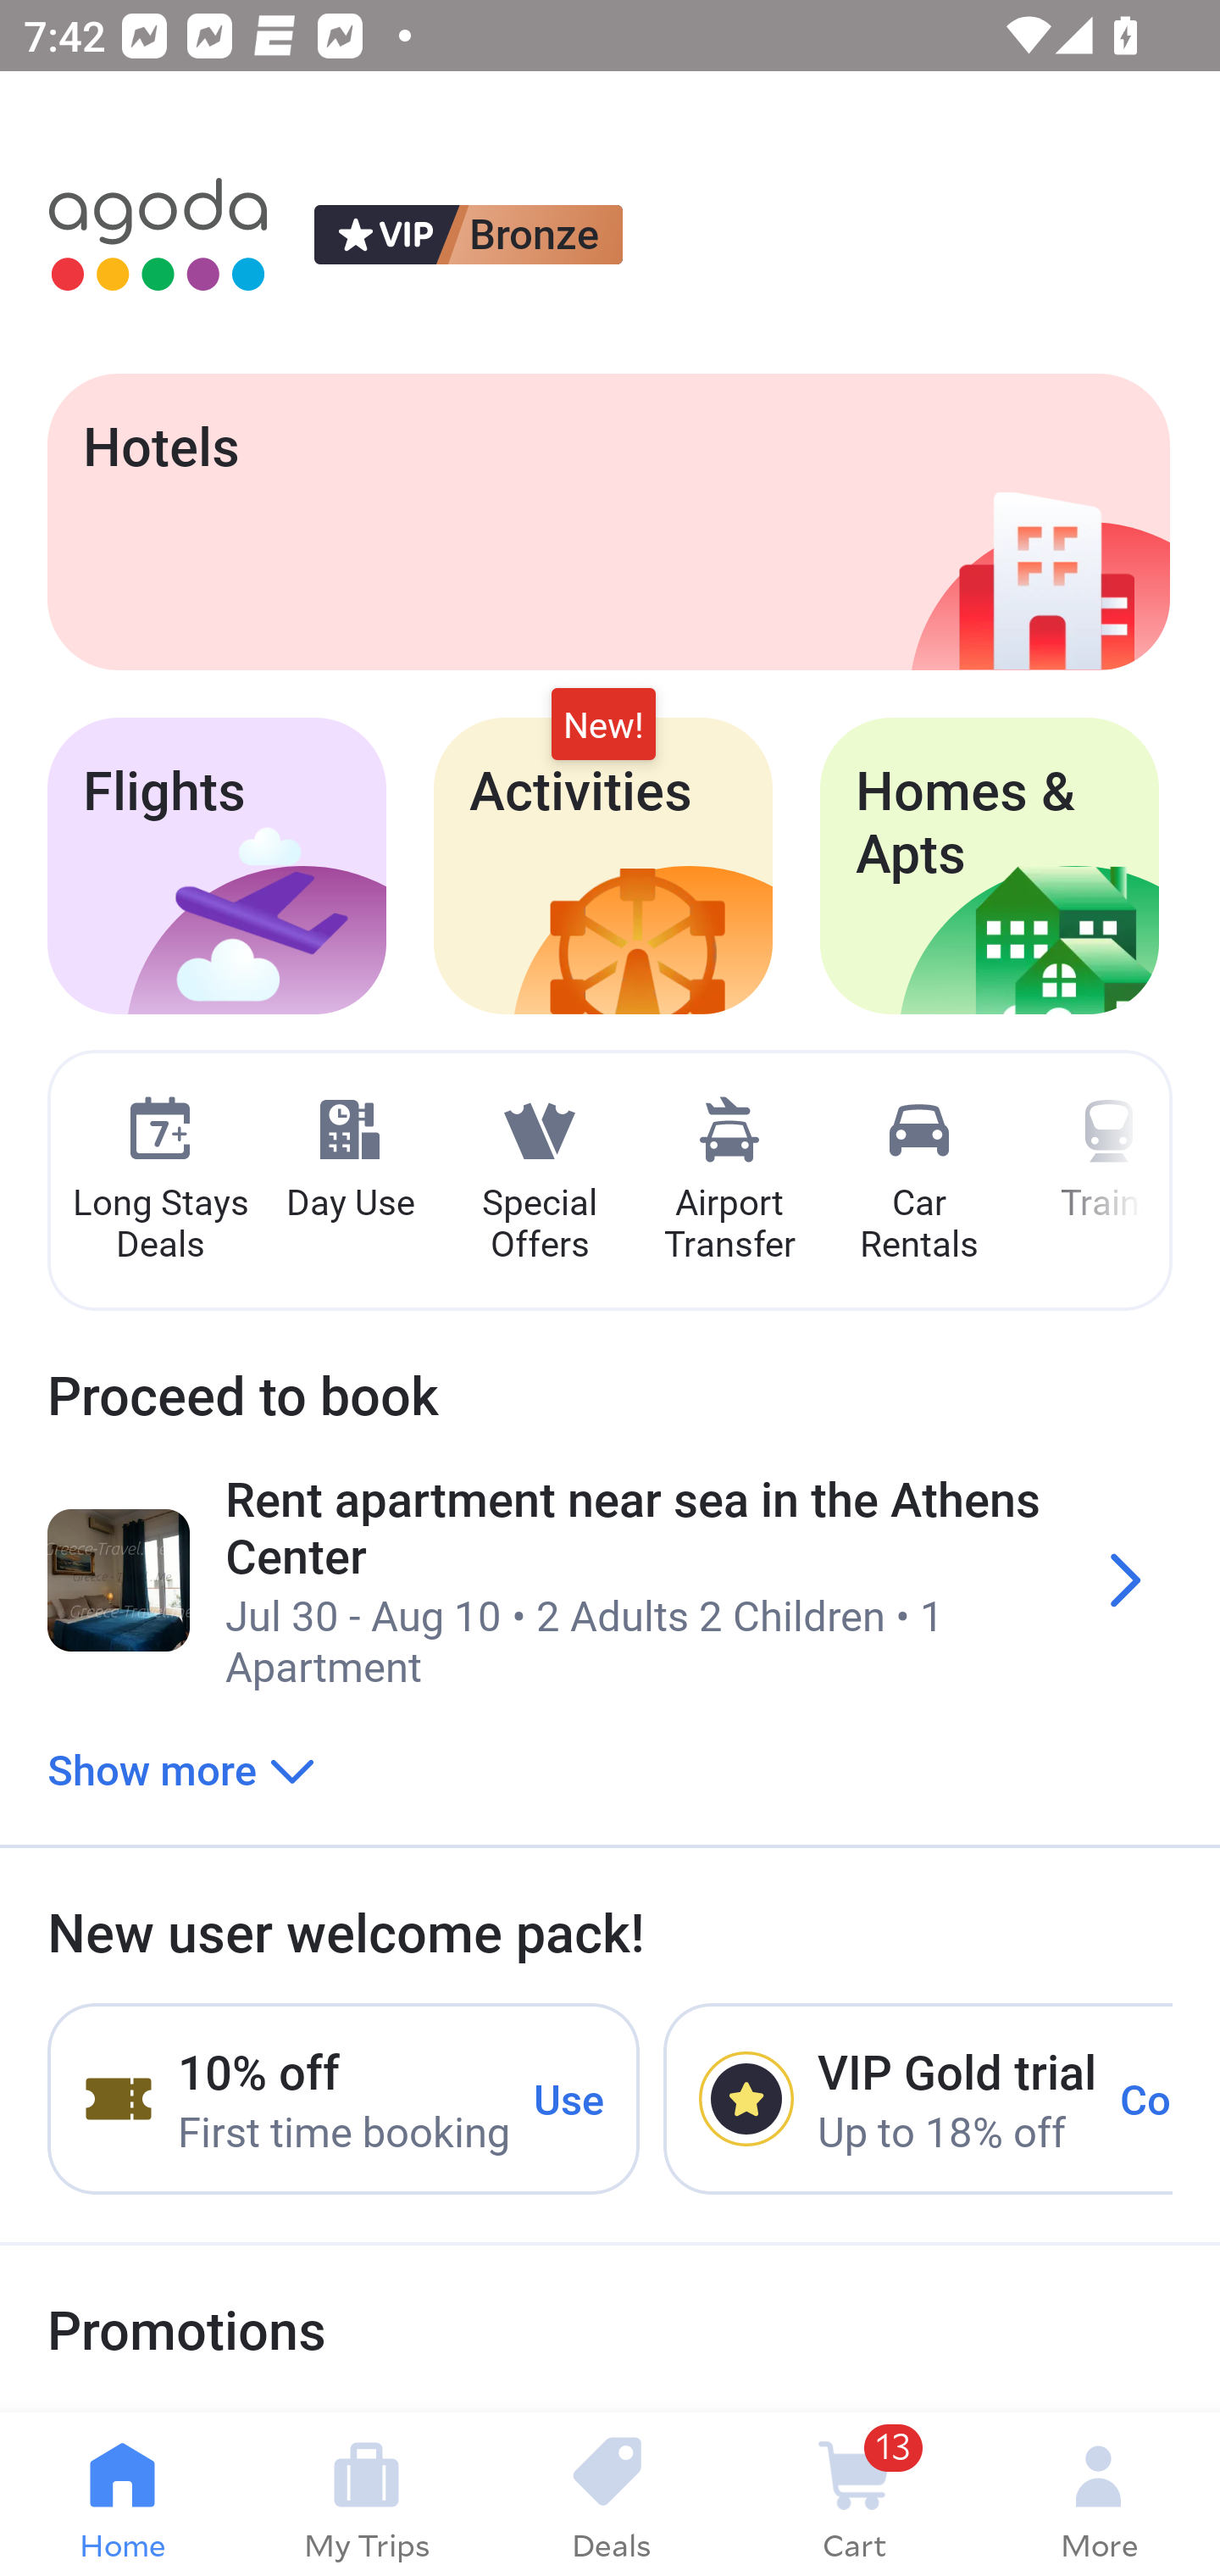  Describe the element at coordinates (603, 725) in the screenshot. I see `New!` at that location.